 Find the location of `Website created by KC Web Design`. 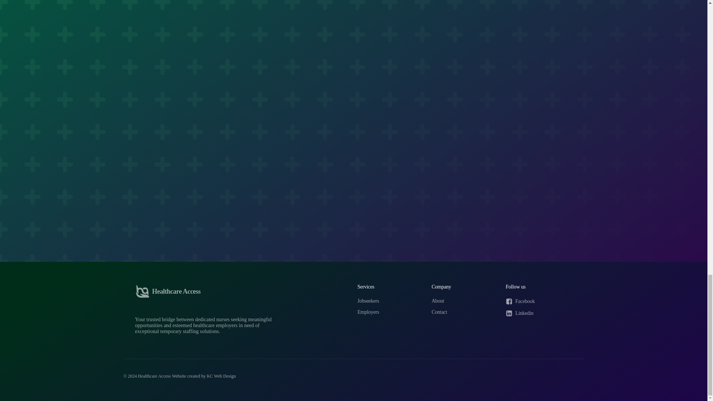

Website created by KC Web Design is located at coordinates (204, 376).